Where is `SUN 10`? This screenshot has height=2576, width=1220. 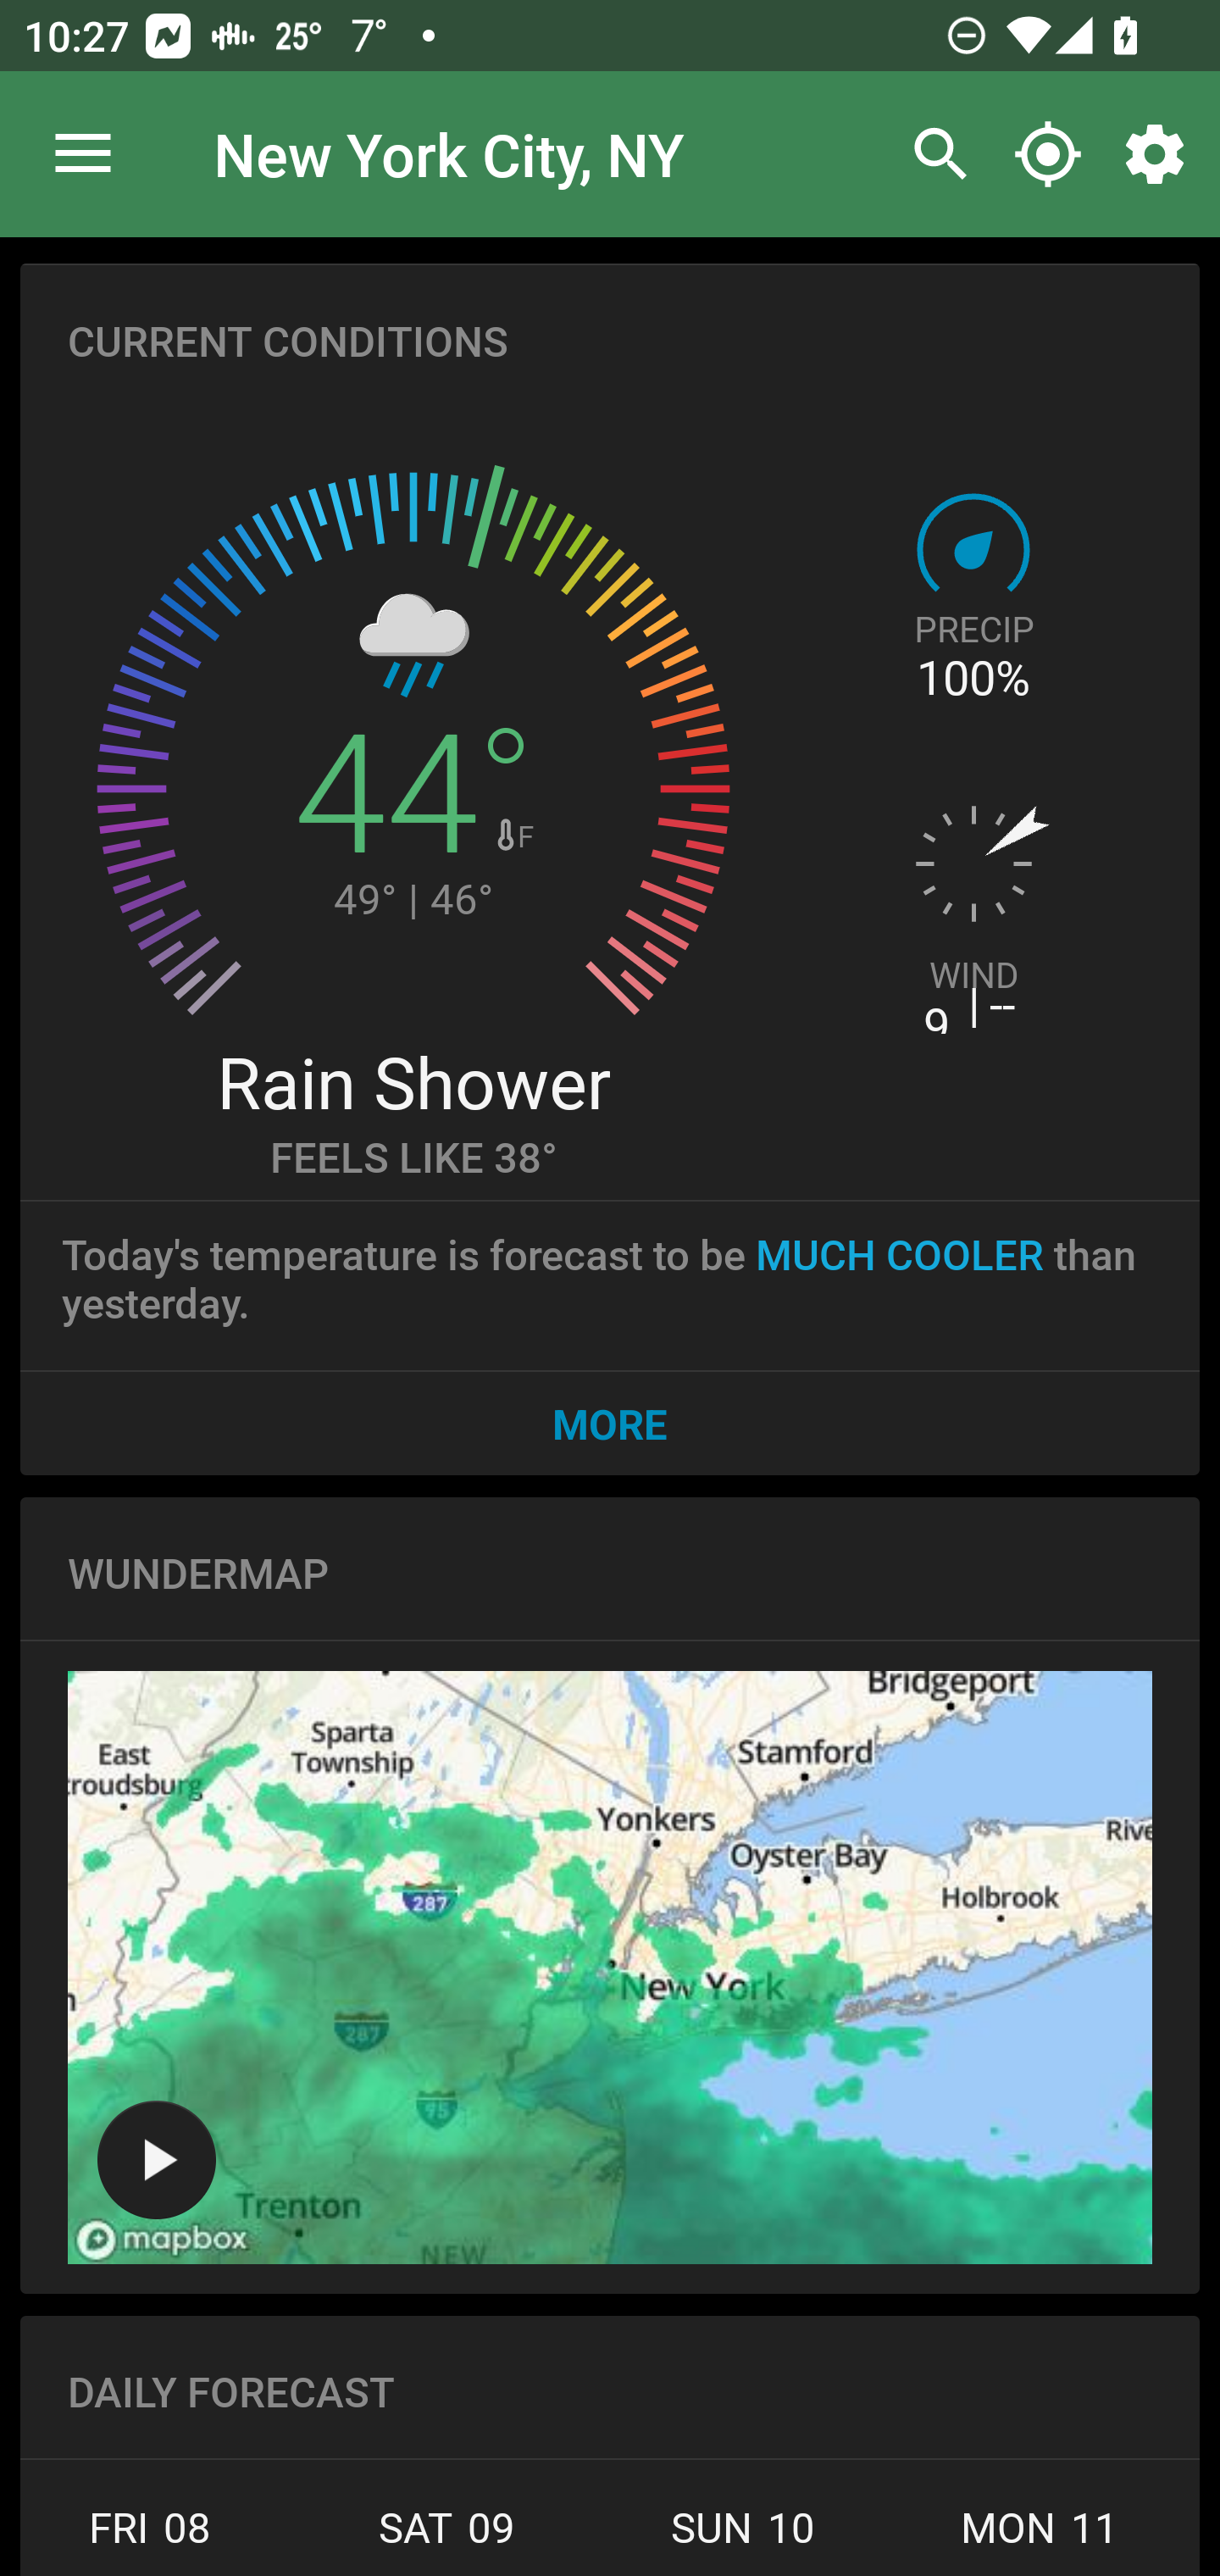
SUN 10 is located at coordinates (743, 2537).